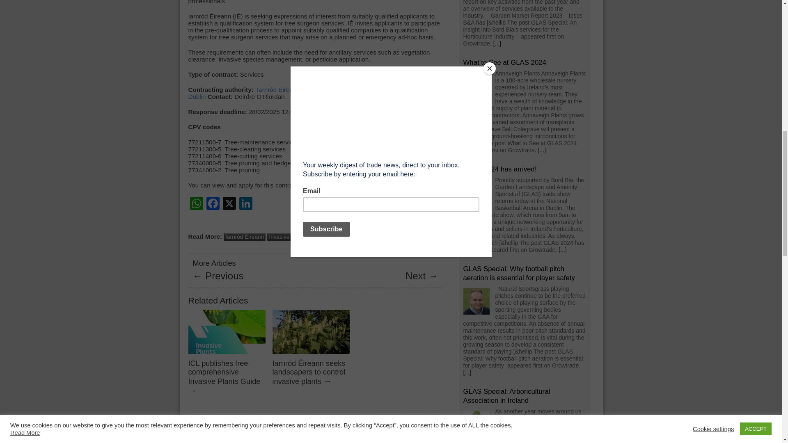 The width and height of the screenshot is (788, 443). I want to click on Invasive Species, so click(289, 237).